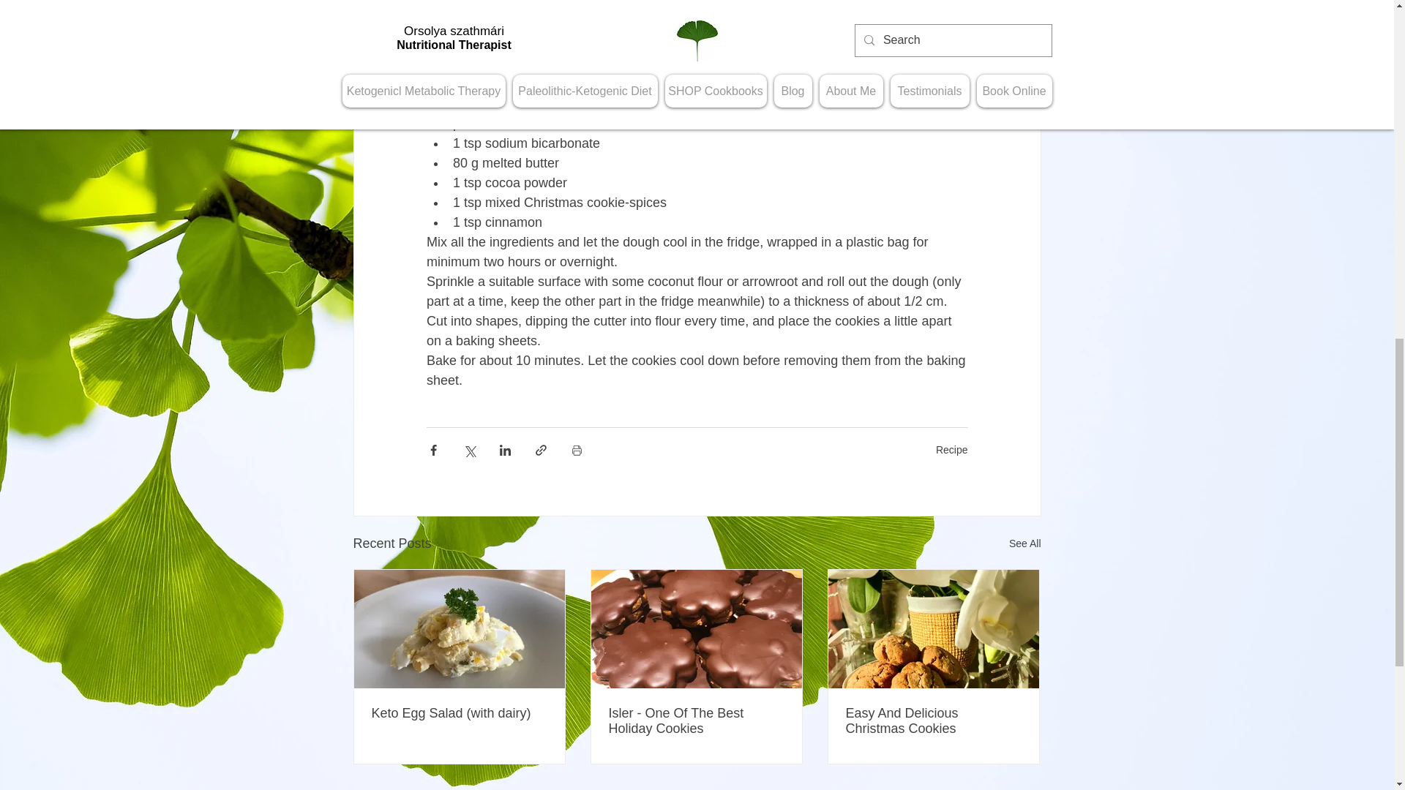  Describe the element at coordinates (696, 721) in the screenshot. I see `Isler - One Of The Best Holiday Cookies` at that location.